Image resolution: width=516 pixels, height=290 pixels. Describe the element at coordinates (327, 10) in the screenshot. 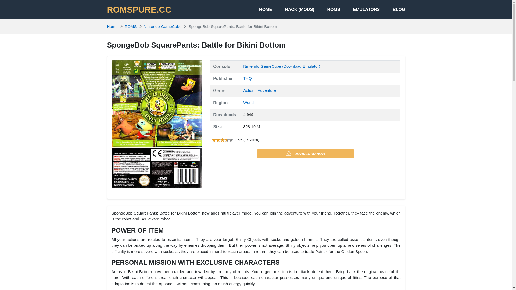

I see `ROMS` at that location.